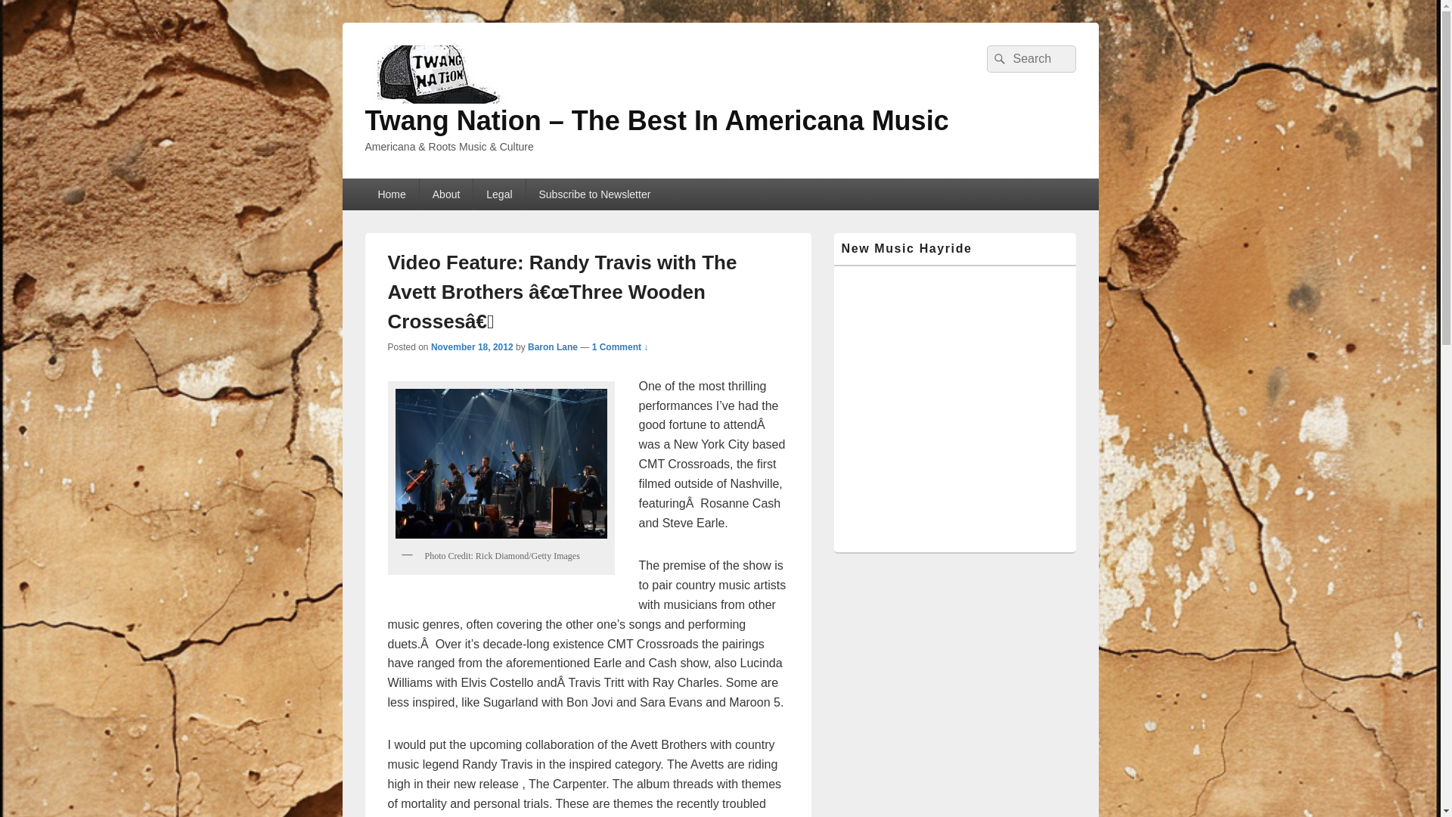 The width and height of the screenshot is (1452, 817). What do you see at coordinates (594, 194) in the screenshot?
I see `Subscribe to Newsletter` at bounding box center [594, 194].